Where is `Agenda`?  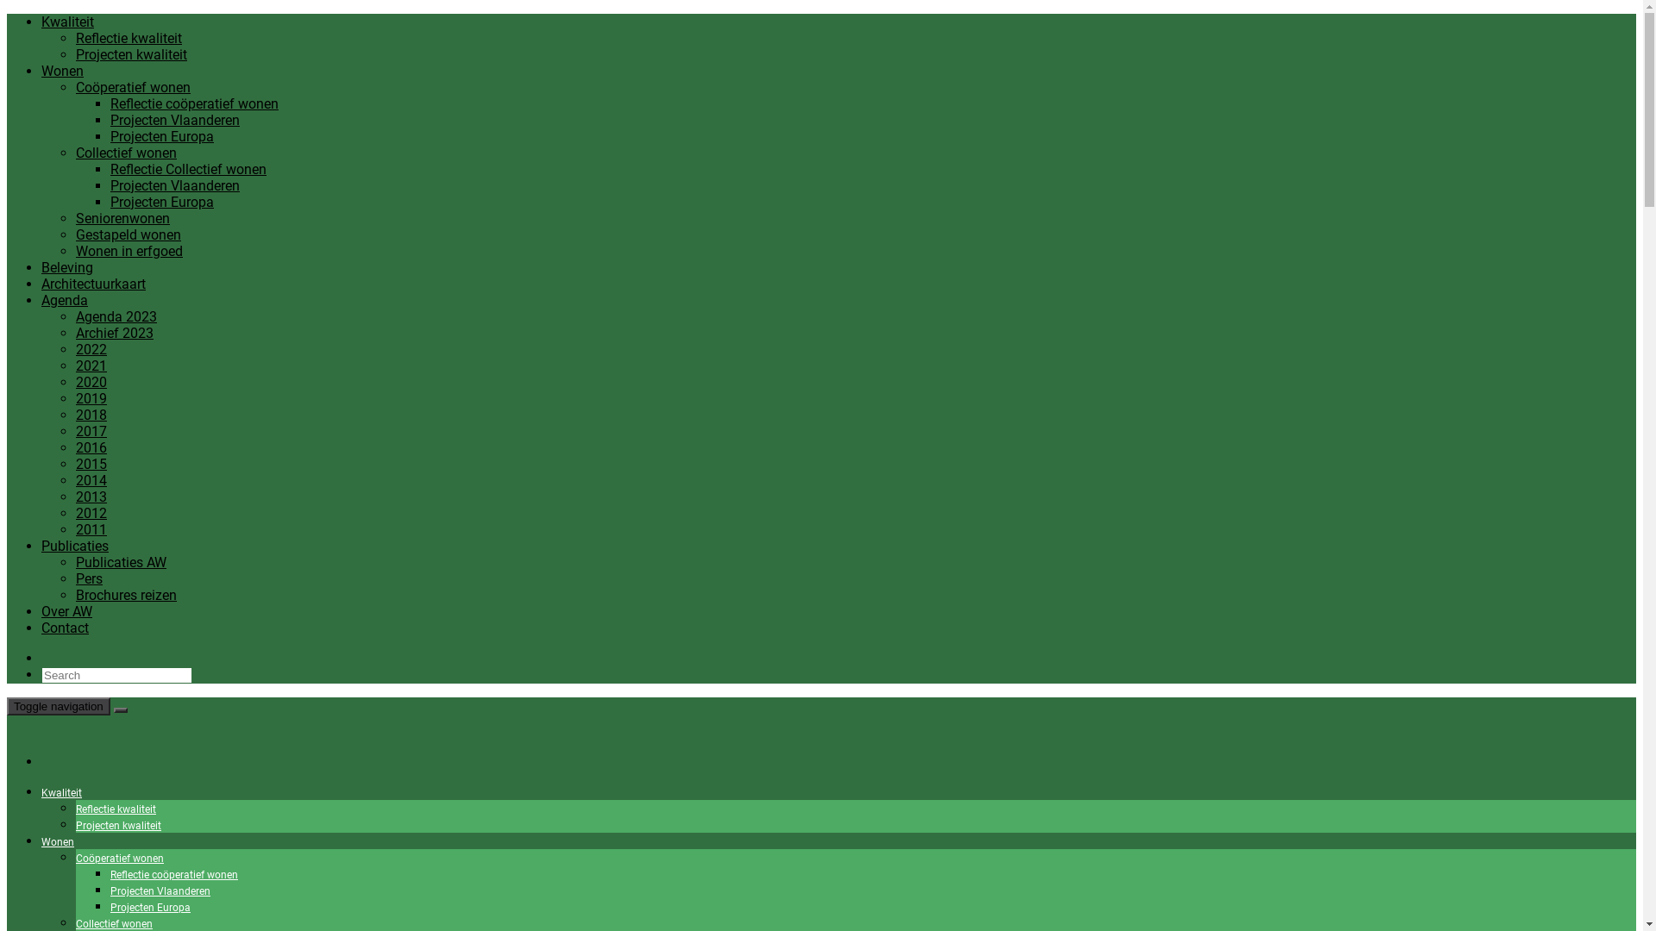
Agenda is located at coordinates (65, 300).